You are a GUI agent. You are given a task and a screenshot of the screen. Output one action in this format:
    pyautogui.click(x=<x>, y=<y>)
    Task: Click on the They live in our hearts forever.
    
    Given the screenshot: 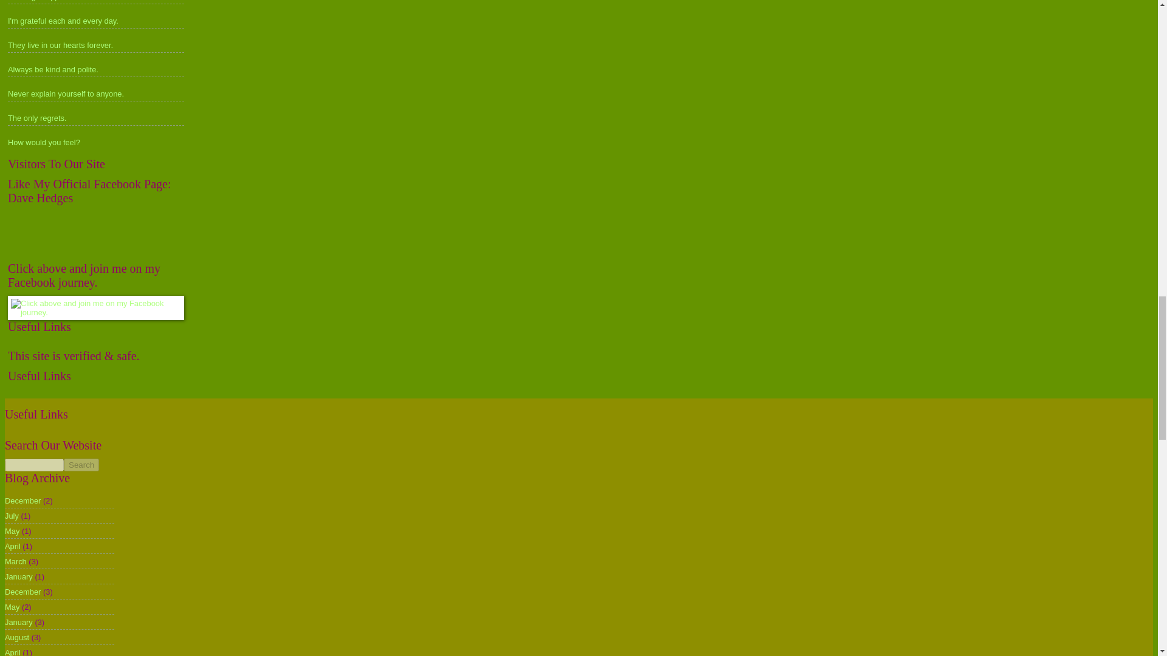 What is the action you would take?
    pyautogui.click(x=61, y=45)
    